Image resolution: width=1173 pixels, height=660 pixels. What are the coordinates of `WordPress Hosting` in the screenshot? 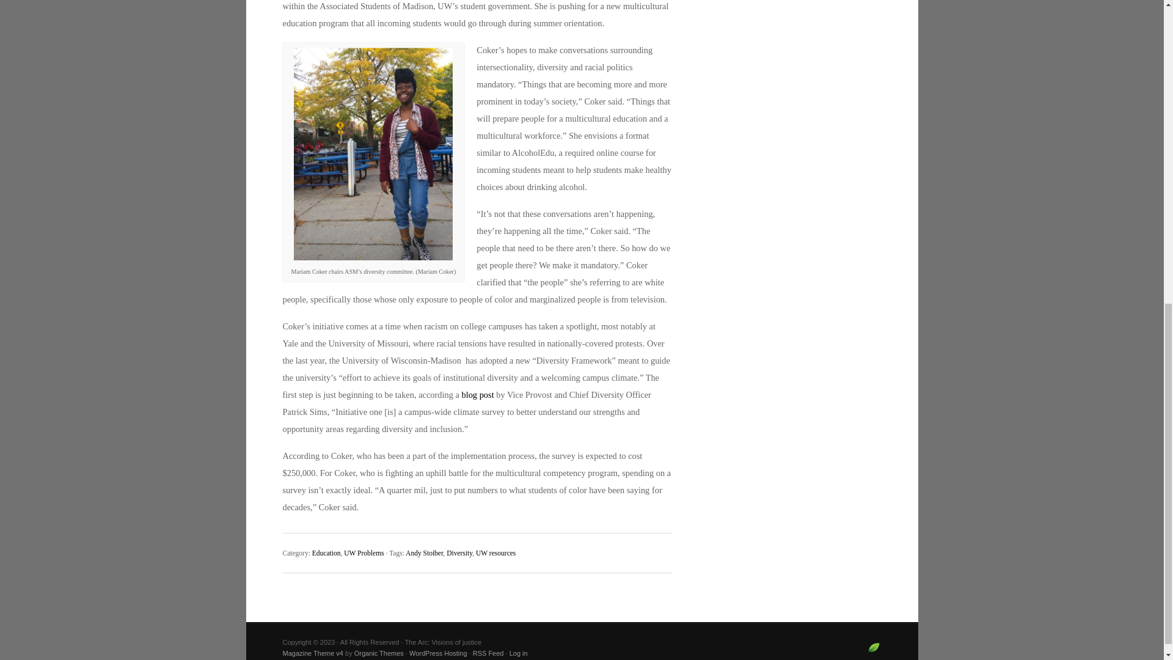 It's located at (438, 653).